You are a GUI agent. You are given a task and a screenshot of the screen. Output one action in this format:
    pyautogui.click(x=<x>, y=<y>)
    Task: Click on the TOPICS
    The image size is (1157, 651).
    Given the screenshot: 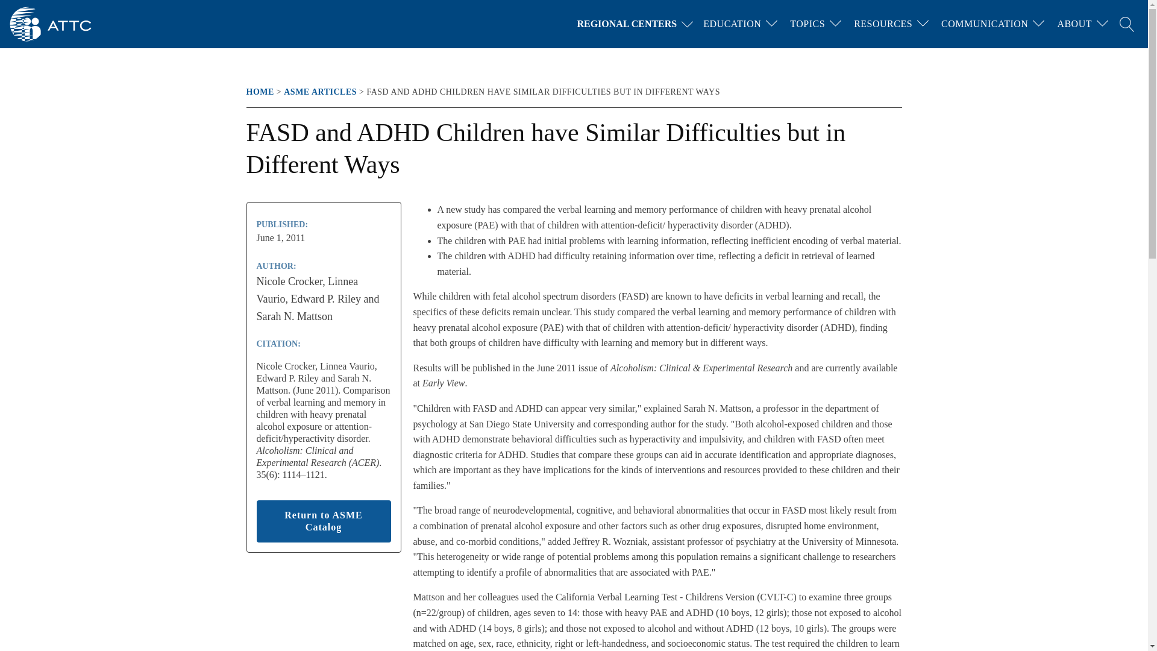 What is the action you would take?
    pyautogui.click(x=807, y=24)
    